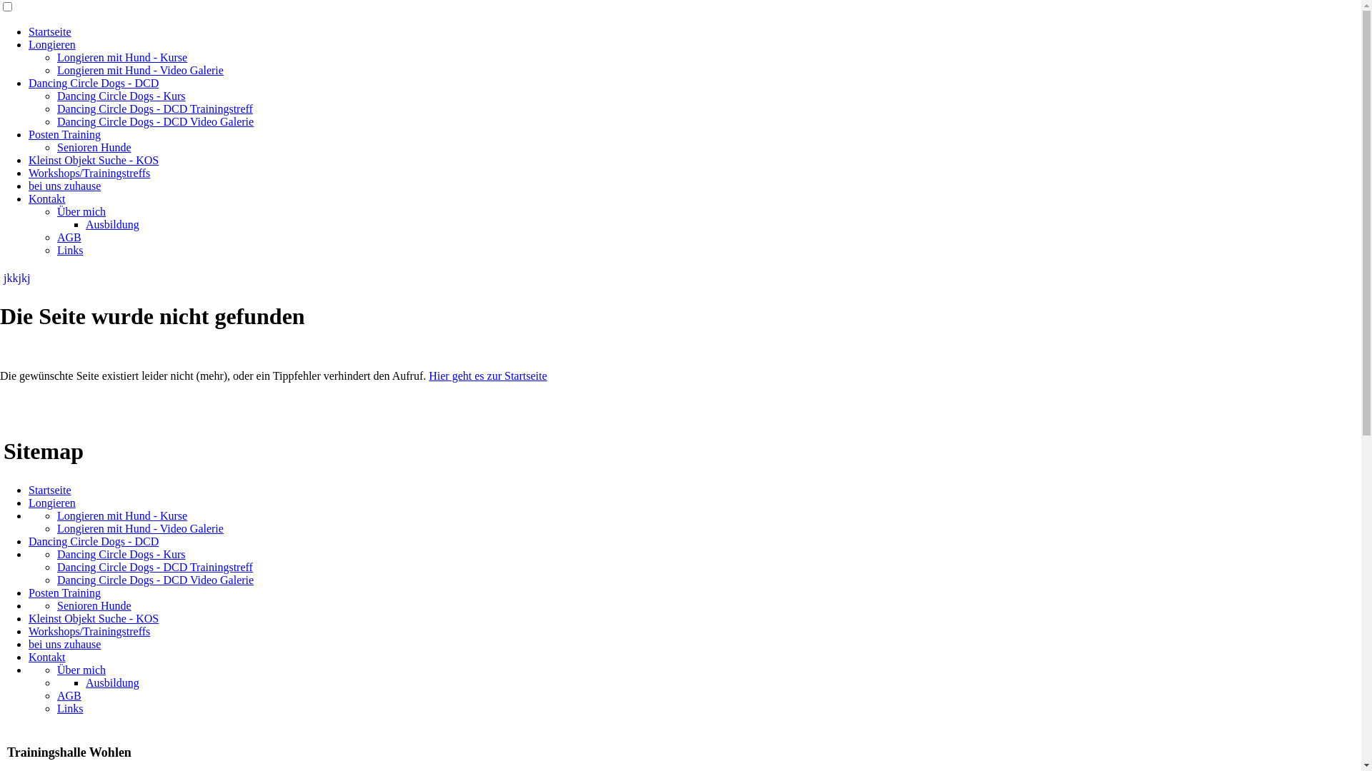 This screenshot has width=1372, height=771. What do you see at coordinates (89, 173) in the screenshot?
I see `Workshops/Trainingstreffs` at bounding box center [89, 173].